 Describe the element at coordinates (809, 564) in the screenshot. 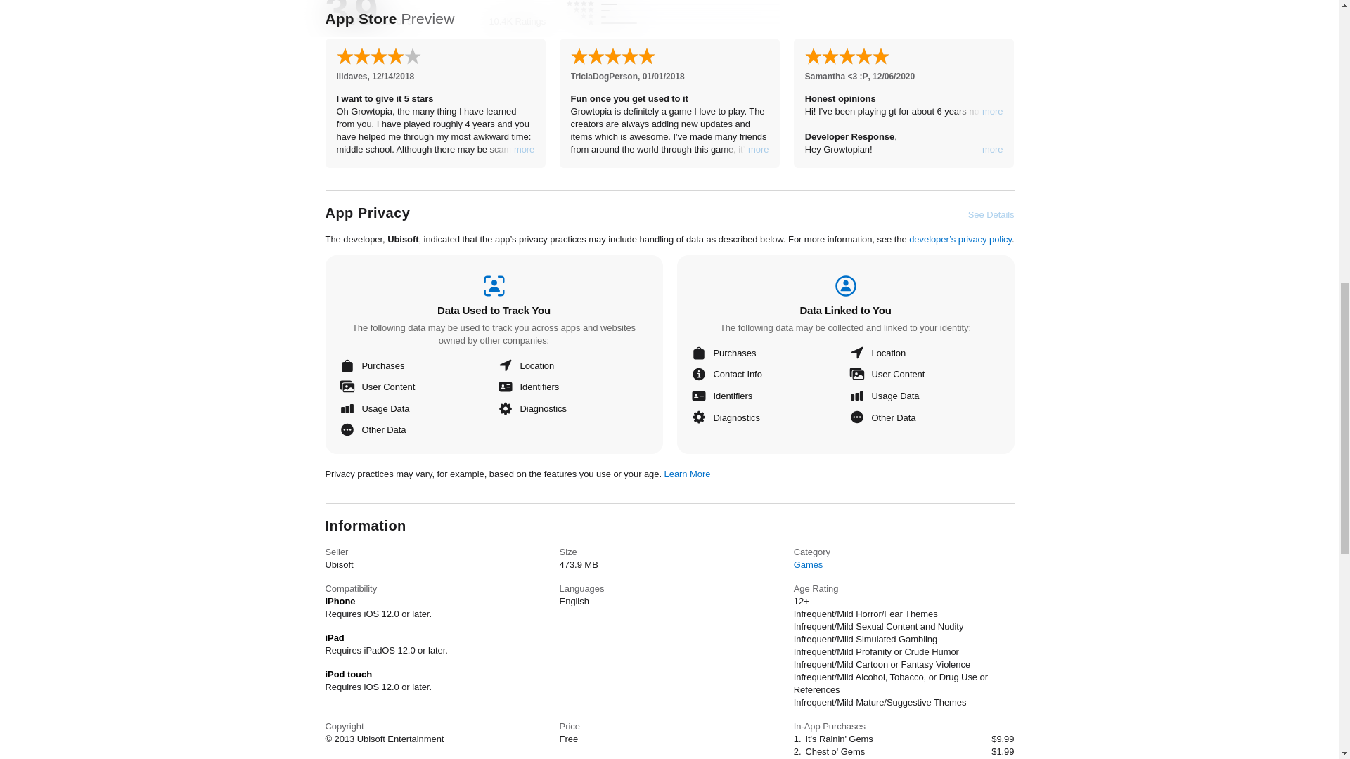

I see `Games` at that location.